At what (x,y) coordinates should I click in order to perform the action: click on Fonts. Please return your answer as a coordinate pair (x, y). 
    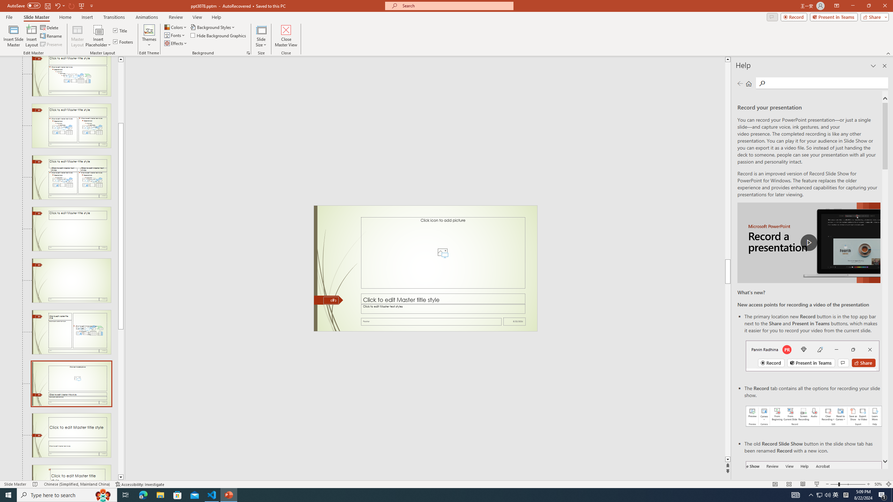
    Looking at the image, I should click on (175, 35).